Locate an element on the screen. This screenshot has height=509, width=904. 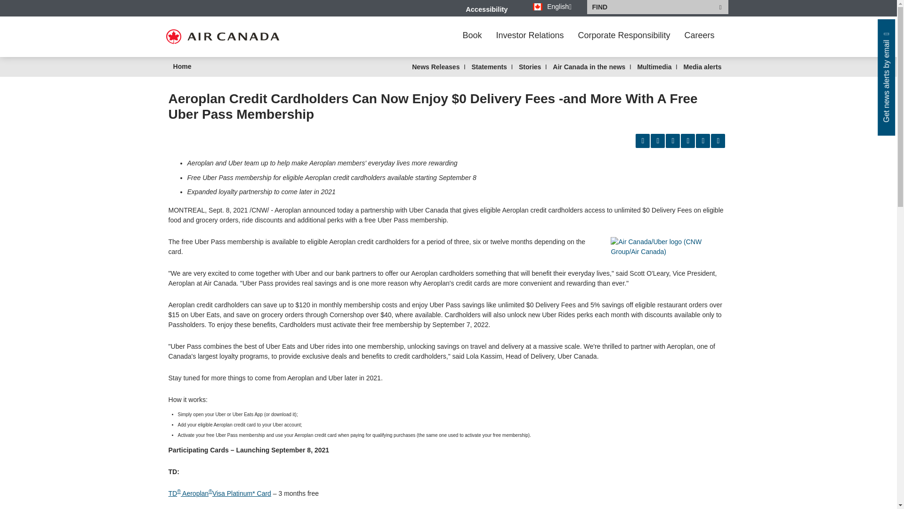
Click here to email the current page content. is located at coordinates (702, 141).